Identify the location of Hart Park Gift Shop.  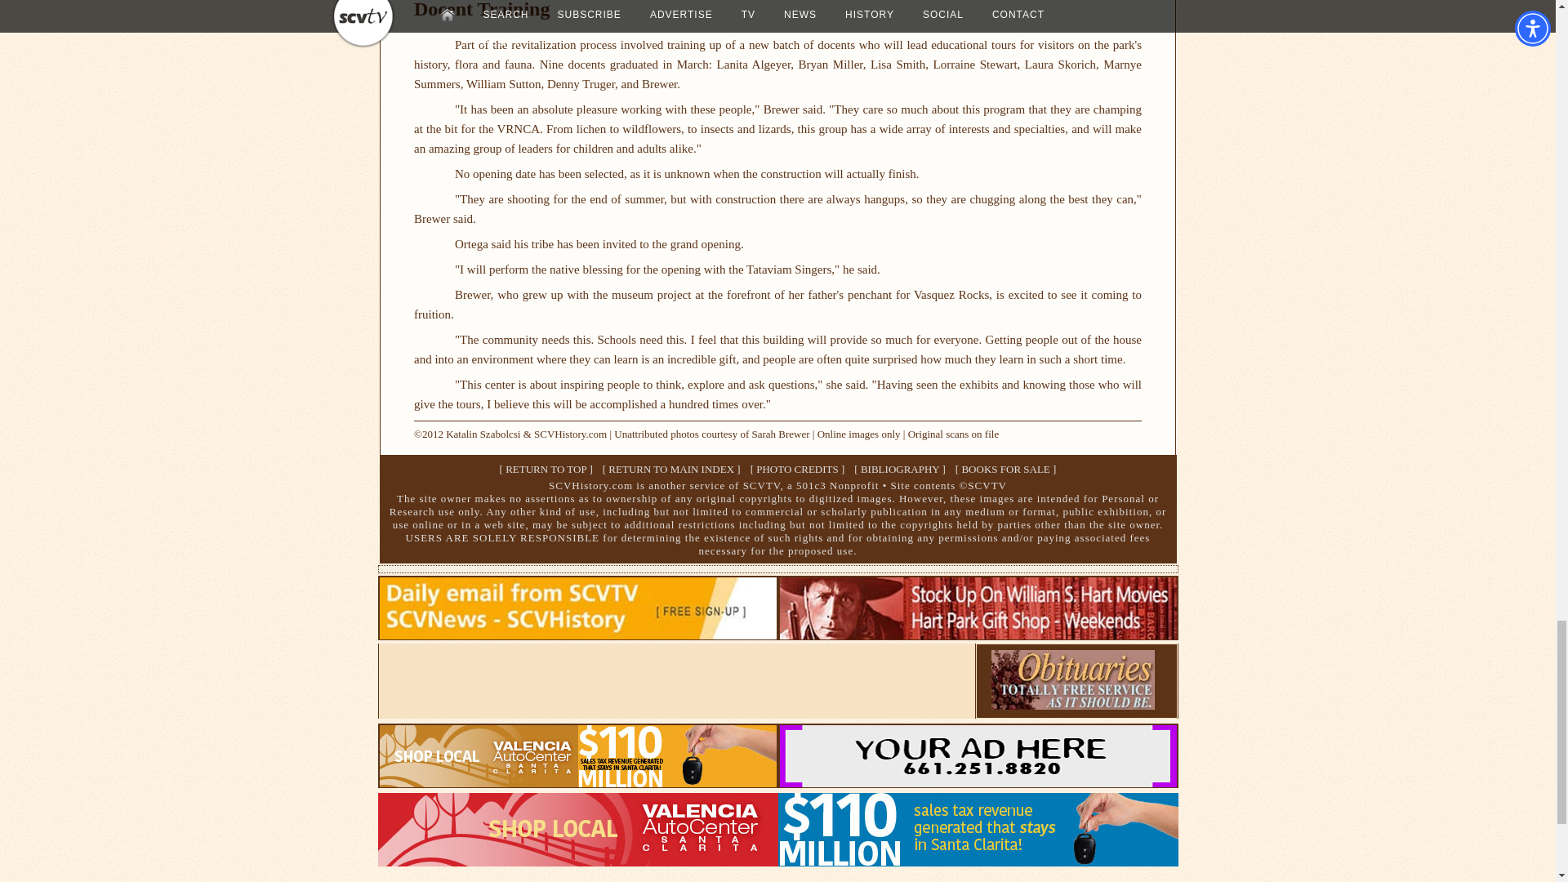
(978, 635).